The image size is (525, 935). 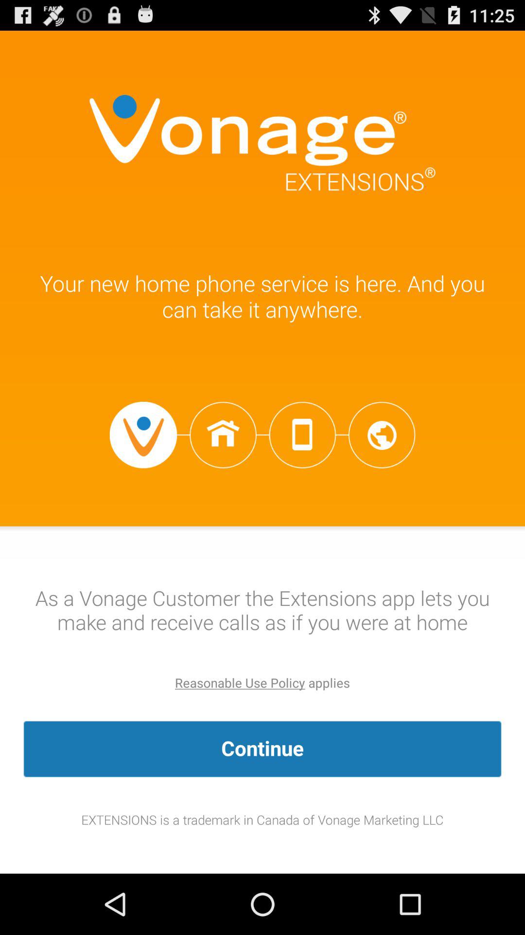 What do you see at coordinates (240, 683) in the screenshot?
I see `choose item next to  applies icon` at bounding box center [240, 683].